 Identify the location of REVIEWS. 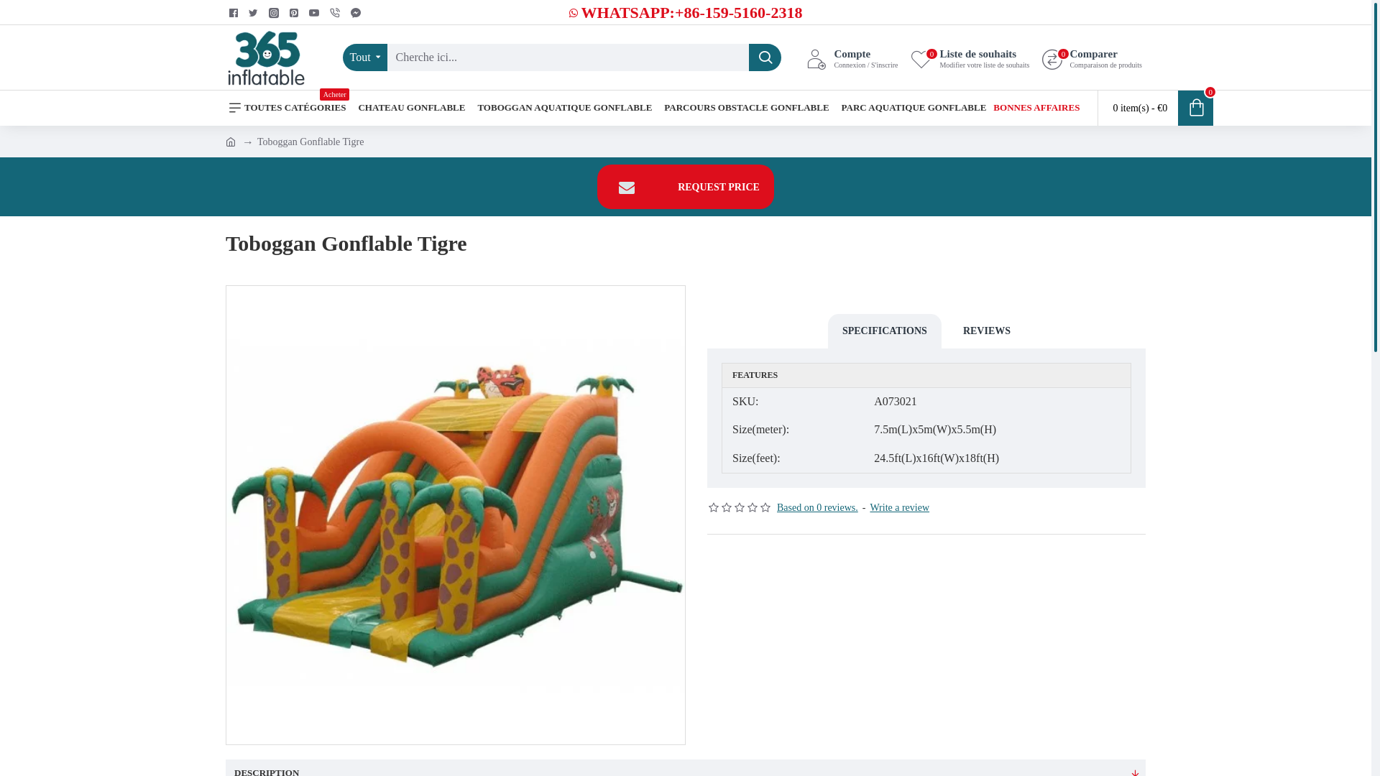
(987, 331).